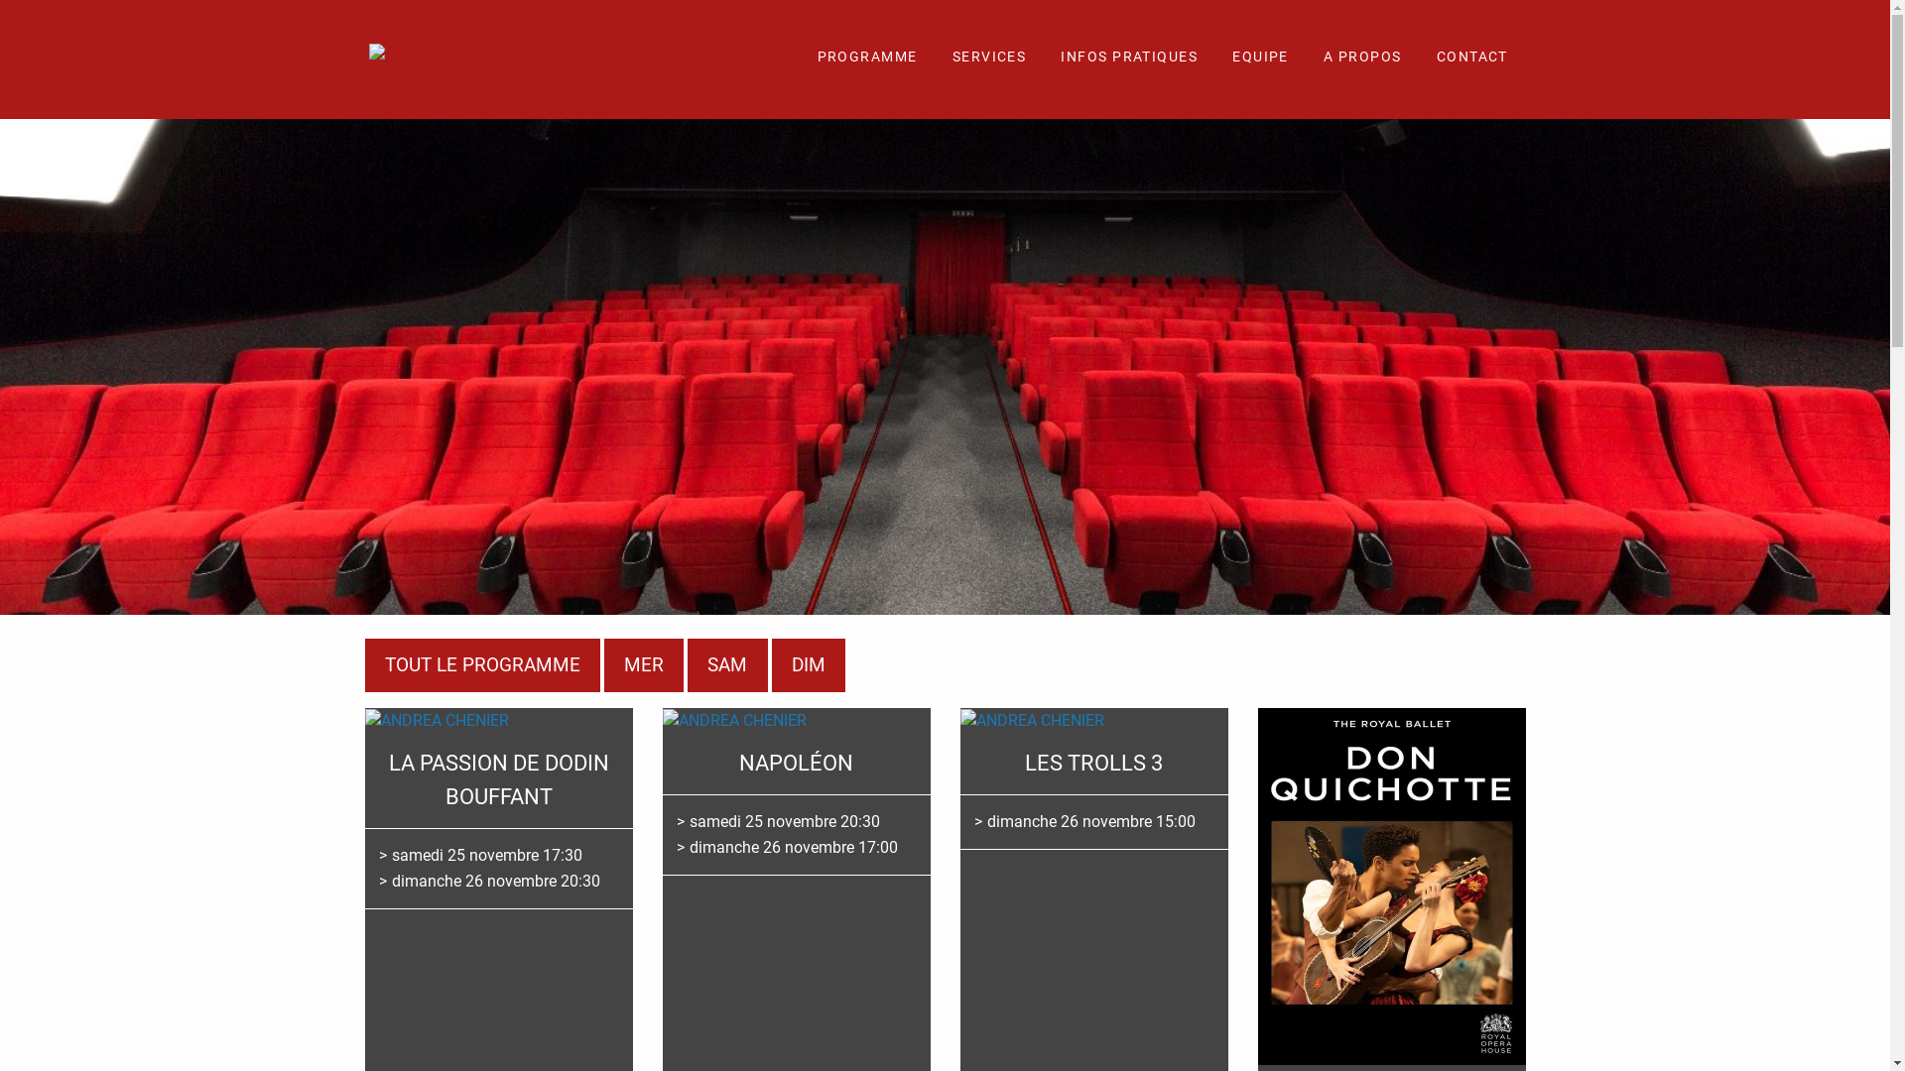 The height and width of the screenshot is (1071, 1905). What do you see at coordinates (809, 665) in the screenshot?
I see `DIM` at bounding box center [809, 665].